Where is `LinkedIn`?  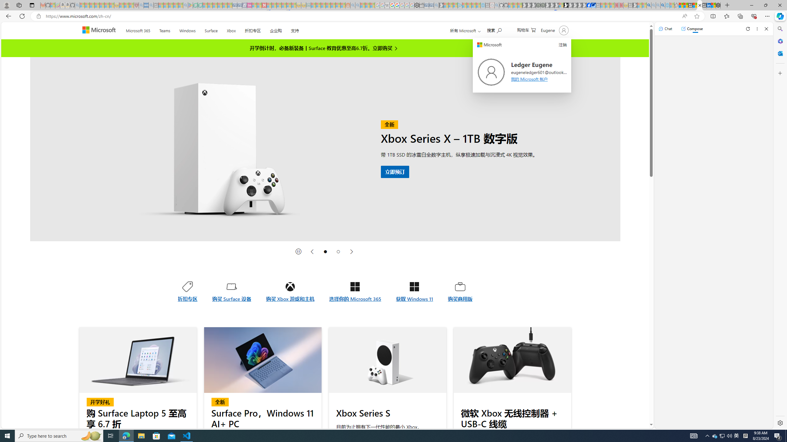
LinkedIn is located at coordinates (709, 5).